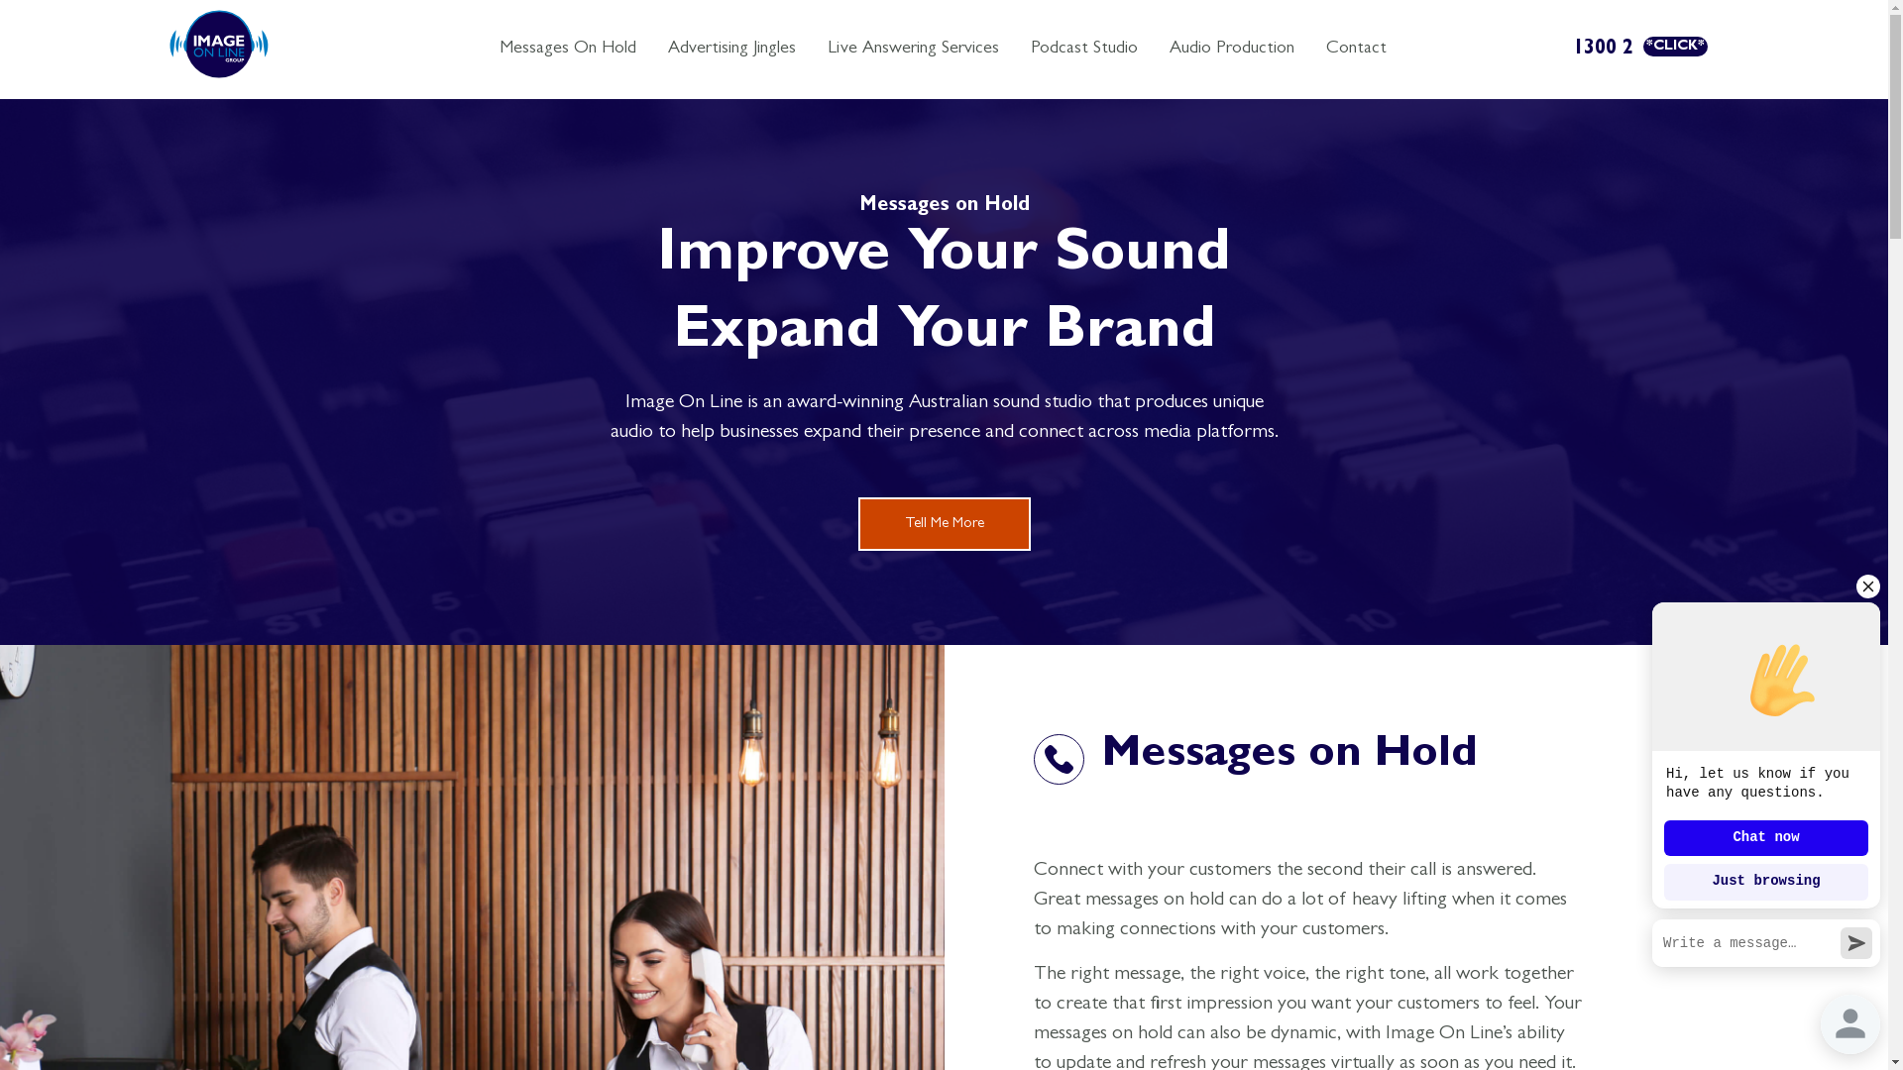 This screenshot has width=1903, height=1070. What do you see at coordinates (914, 50) in the screenshot?
I see `Live Answering Services` at bounding box center [914, 50].